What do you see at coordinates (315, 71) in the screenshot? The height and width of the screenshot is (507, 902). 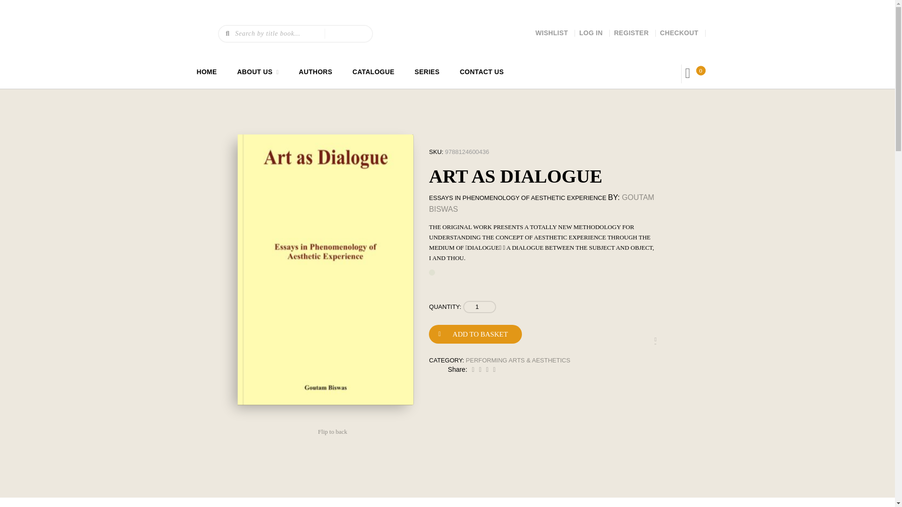 I see `AUTHORS` at bounding box center [315, 71].